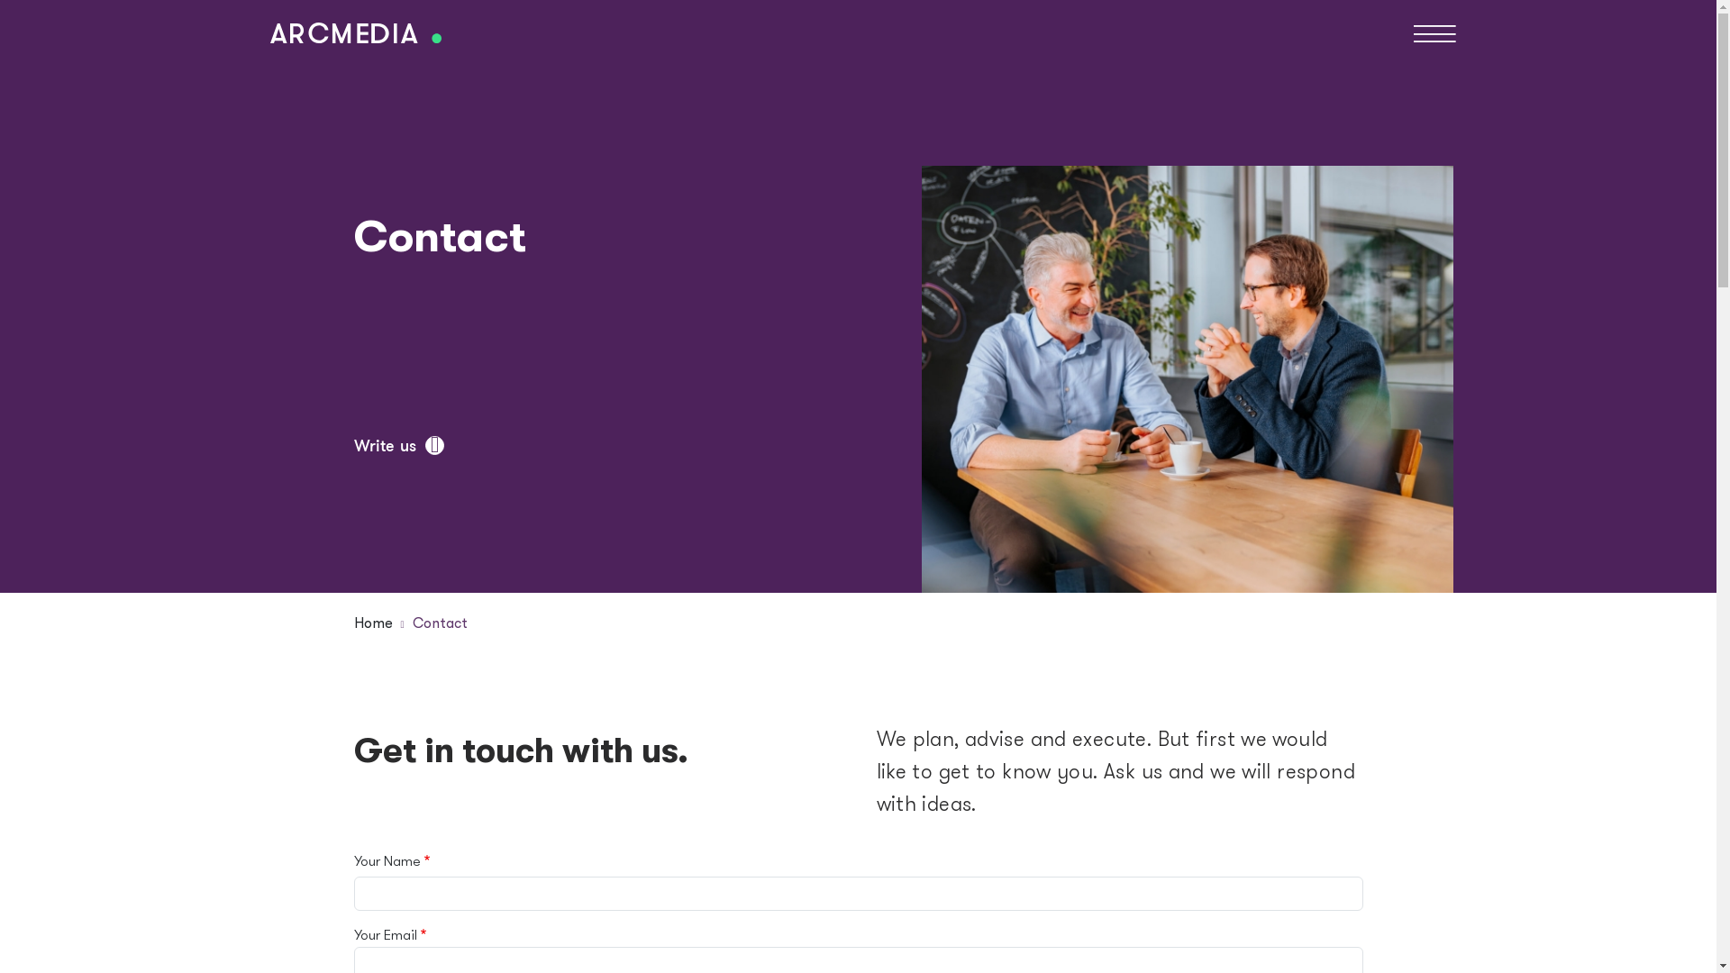 This screenshot has width=1730, height=973. What do you see at coordinates (373, 623) in the screenshot?
I see `Home` at bounding box center [373, 623].